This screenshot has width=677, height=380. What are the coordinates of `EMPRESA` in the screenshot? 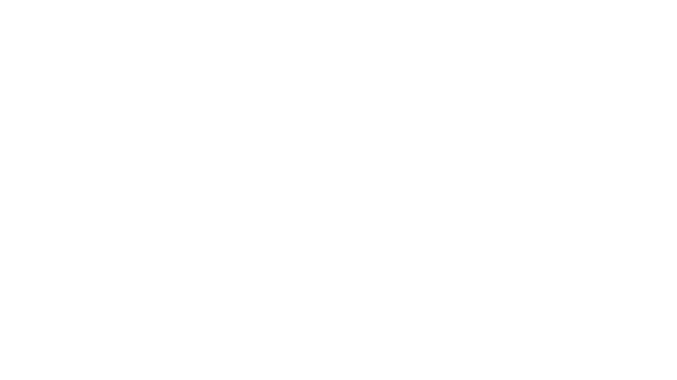 It's located at (203, 7).